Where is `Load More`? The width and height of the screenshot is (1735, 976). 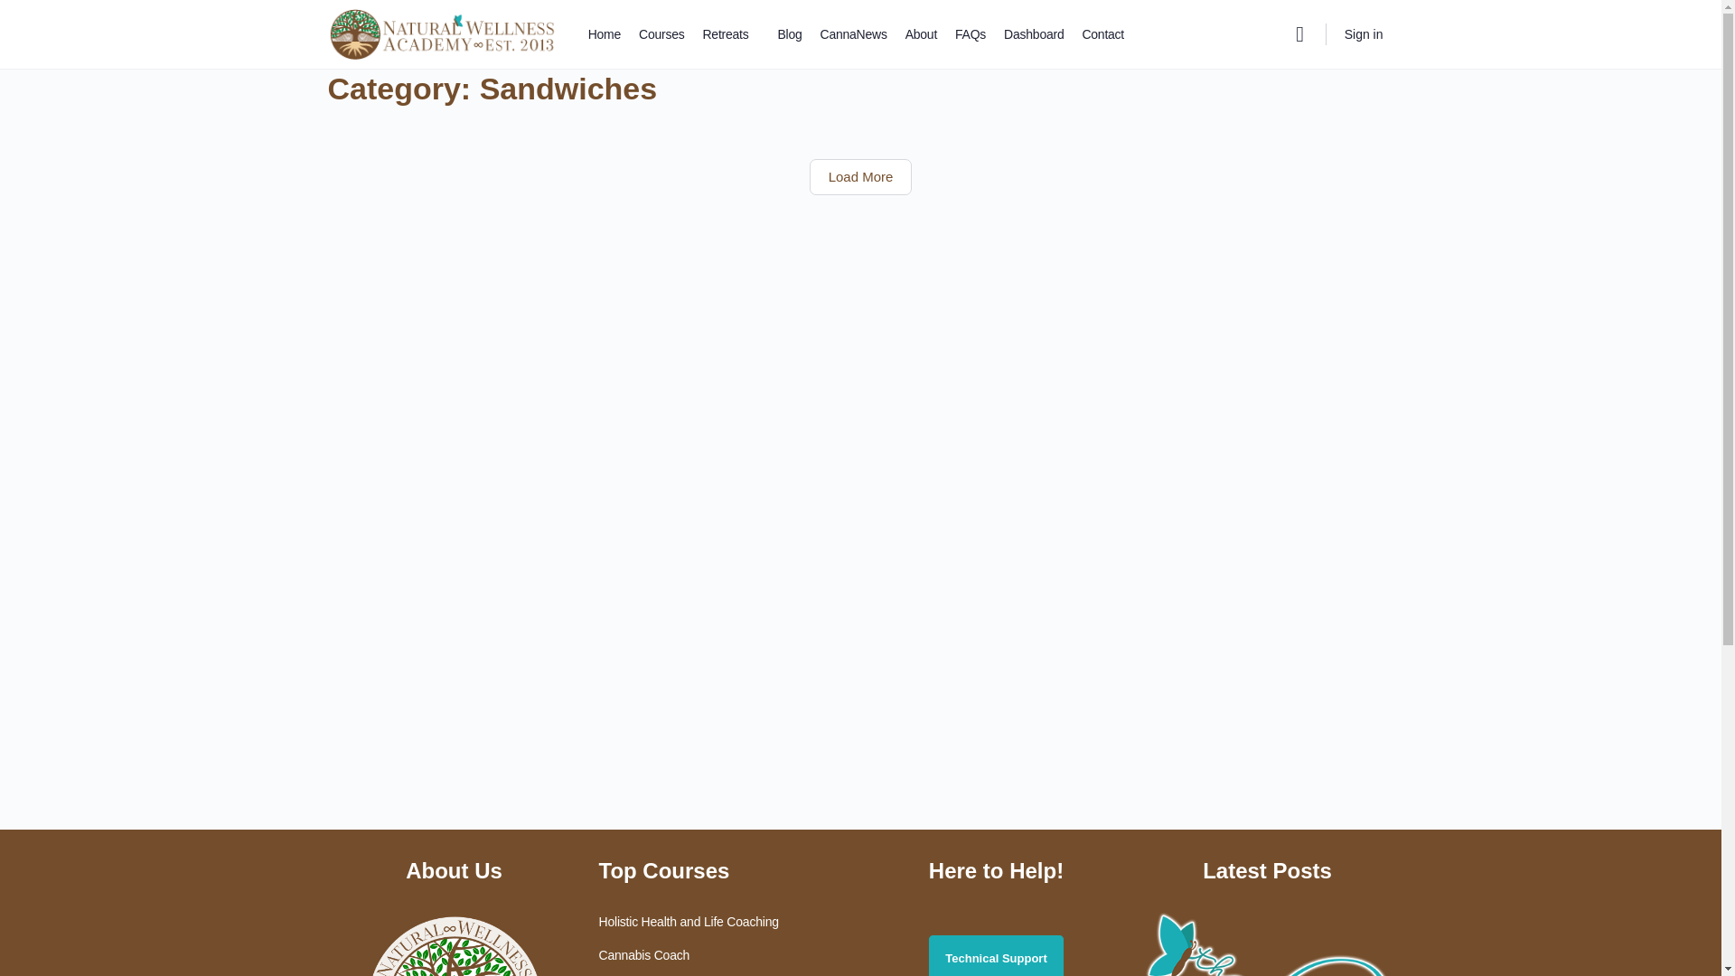 Load More is located at coordinates (860, 177).